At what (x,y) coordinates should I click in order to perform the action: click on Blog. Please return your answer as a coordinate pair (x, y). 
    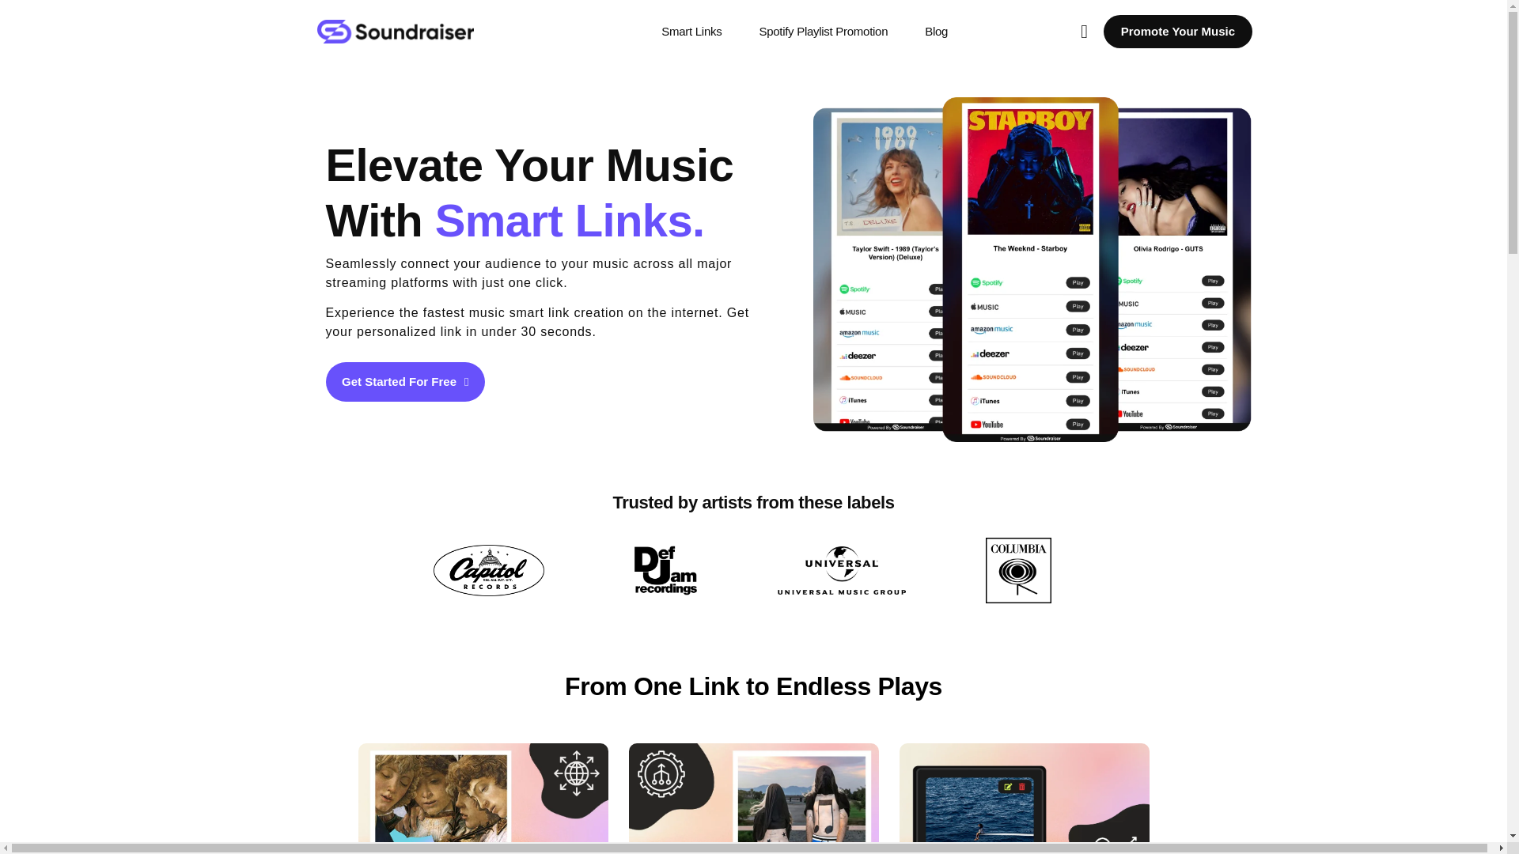
    Looking at the image, I should click on (937, 32).